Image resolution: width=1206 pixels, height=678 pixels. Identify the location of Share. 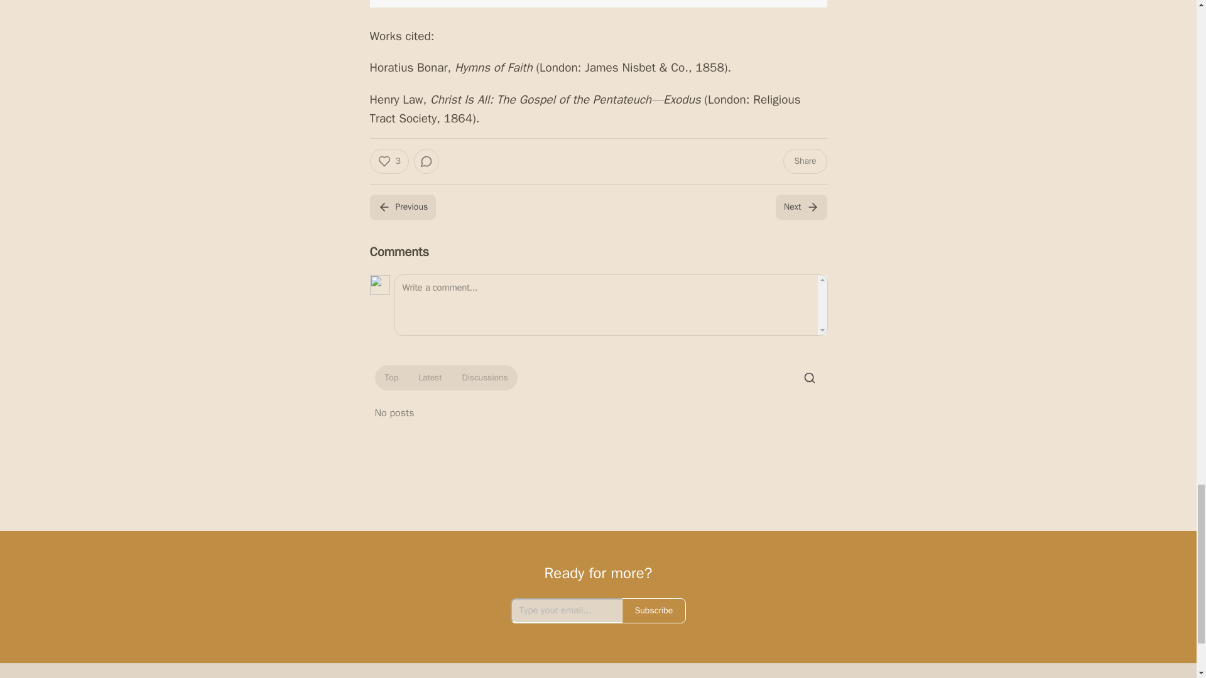
(804, 161).